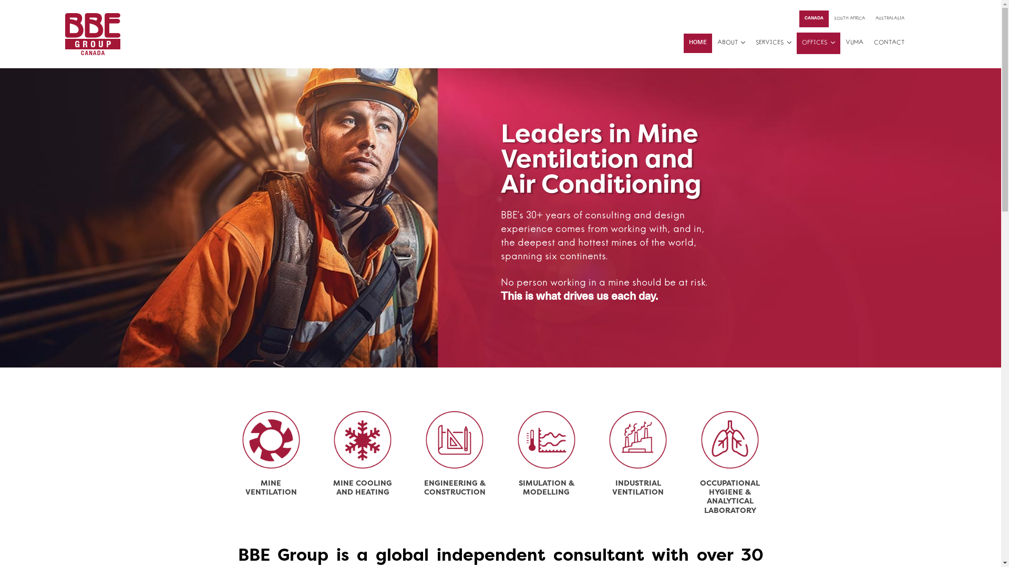  Describe the element at coordinates (271, 442) in the screenshot. I see `Consulting Refrigeration Cooling` at that location.